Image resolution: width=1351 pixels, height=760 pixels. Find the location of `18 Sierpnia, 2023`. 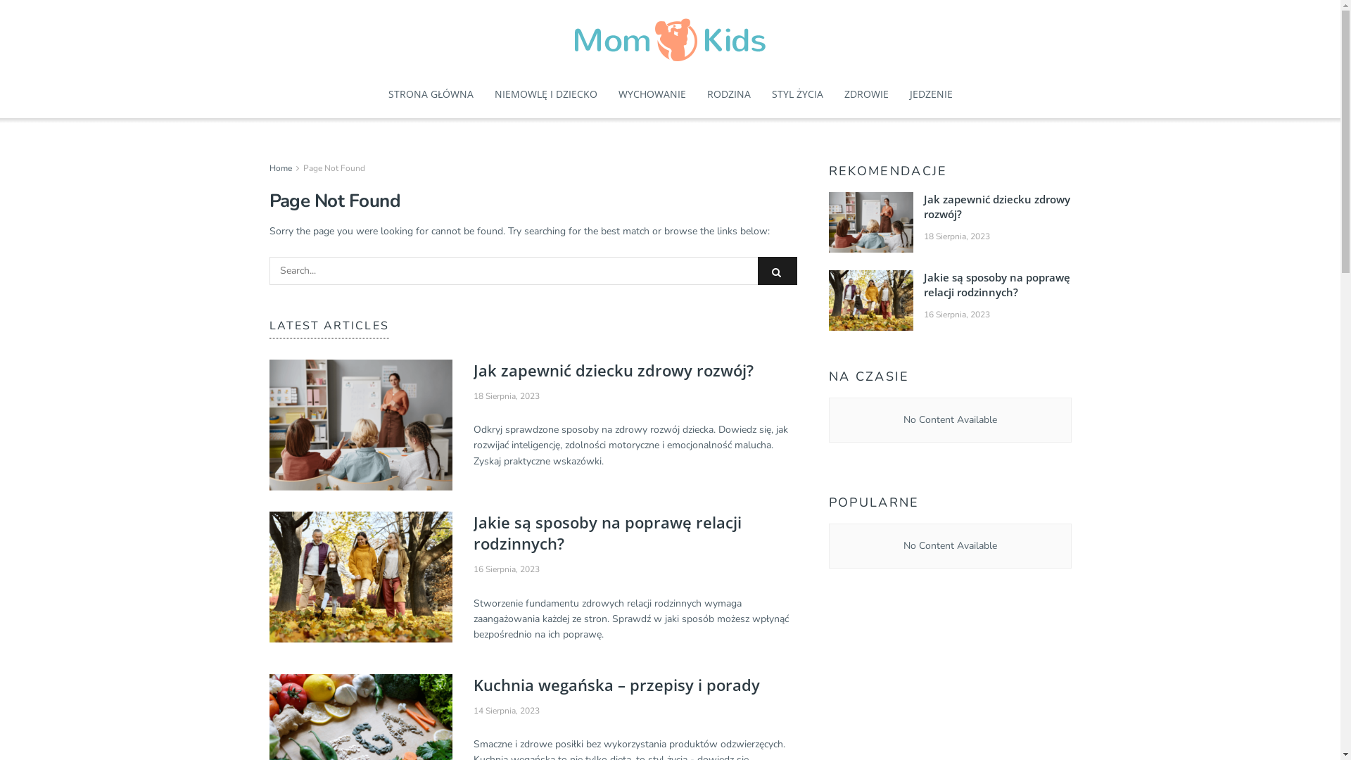

18 Sierpnia, 2023 is located at coordinates (956, 236).